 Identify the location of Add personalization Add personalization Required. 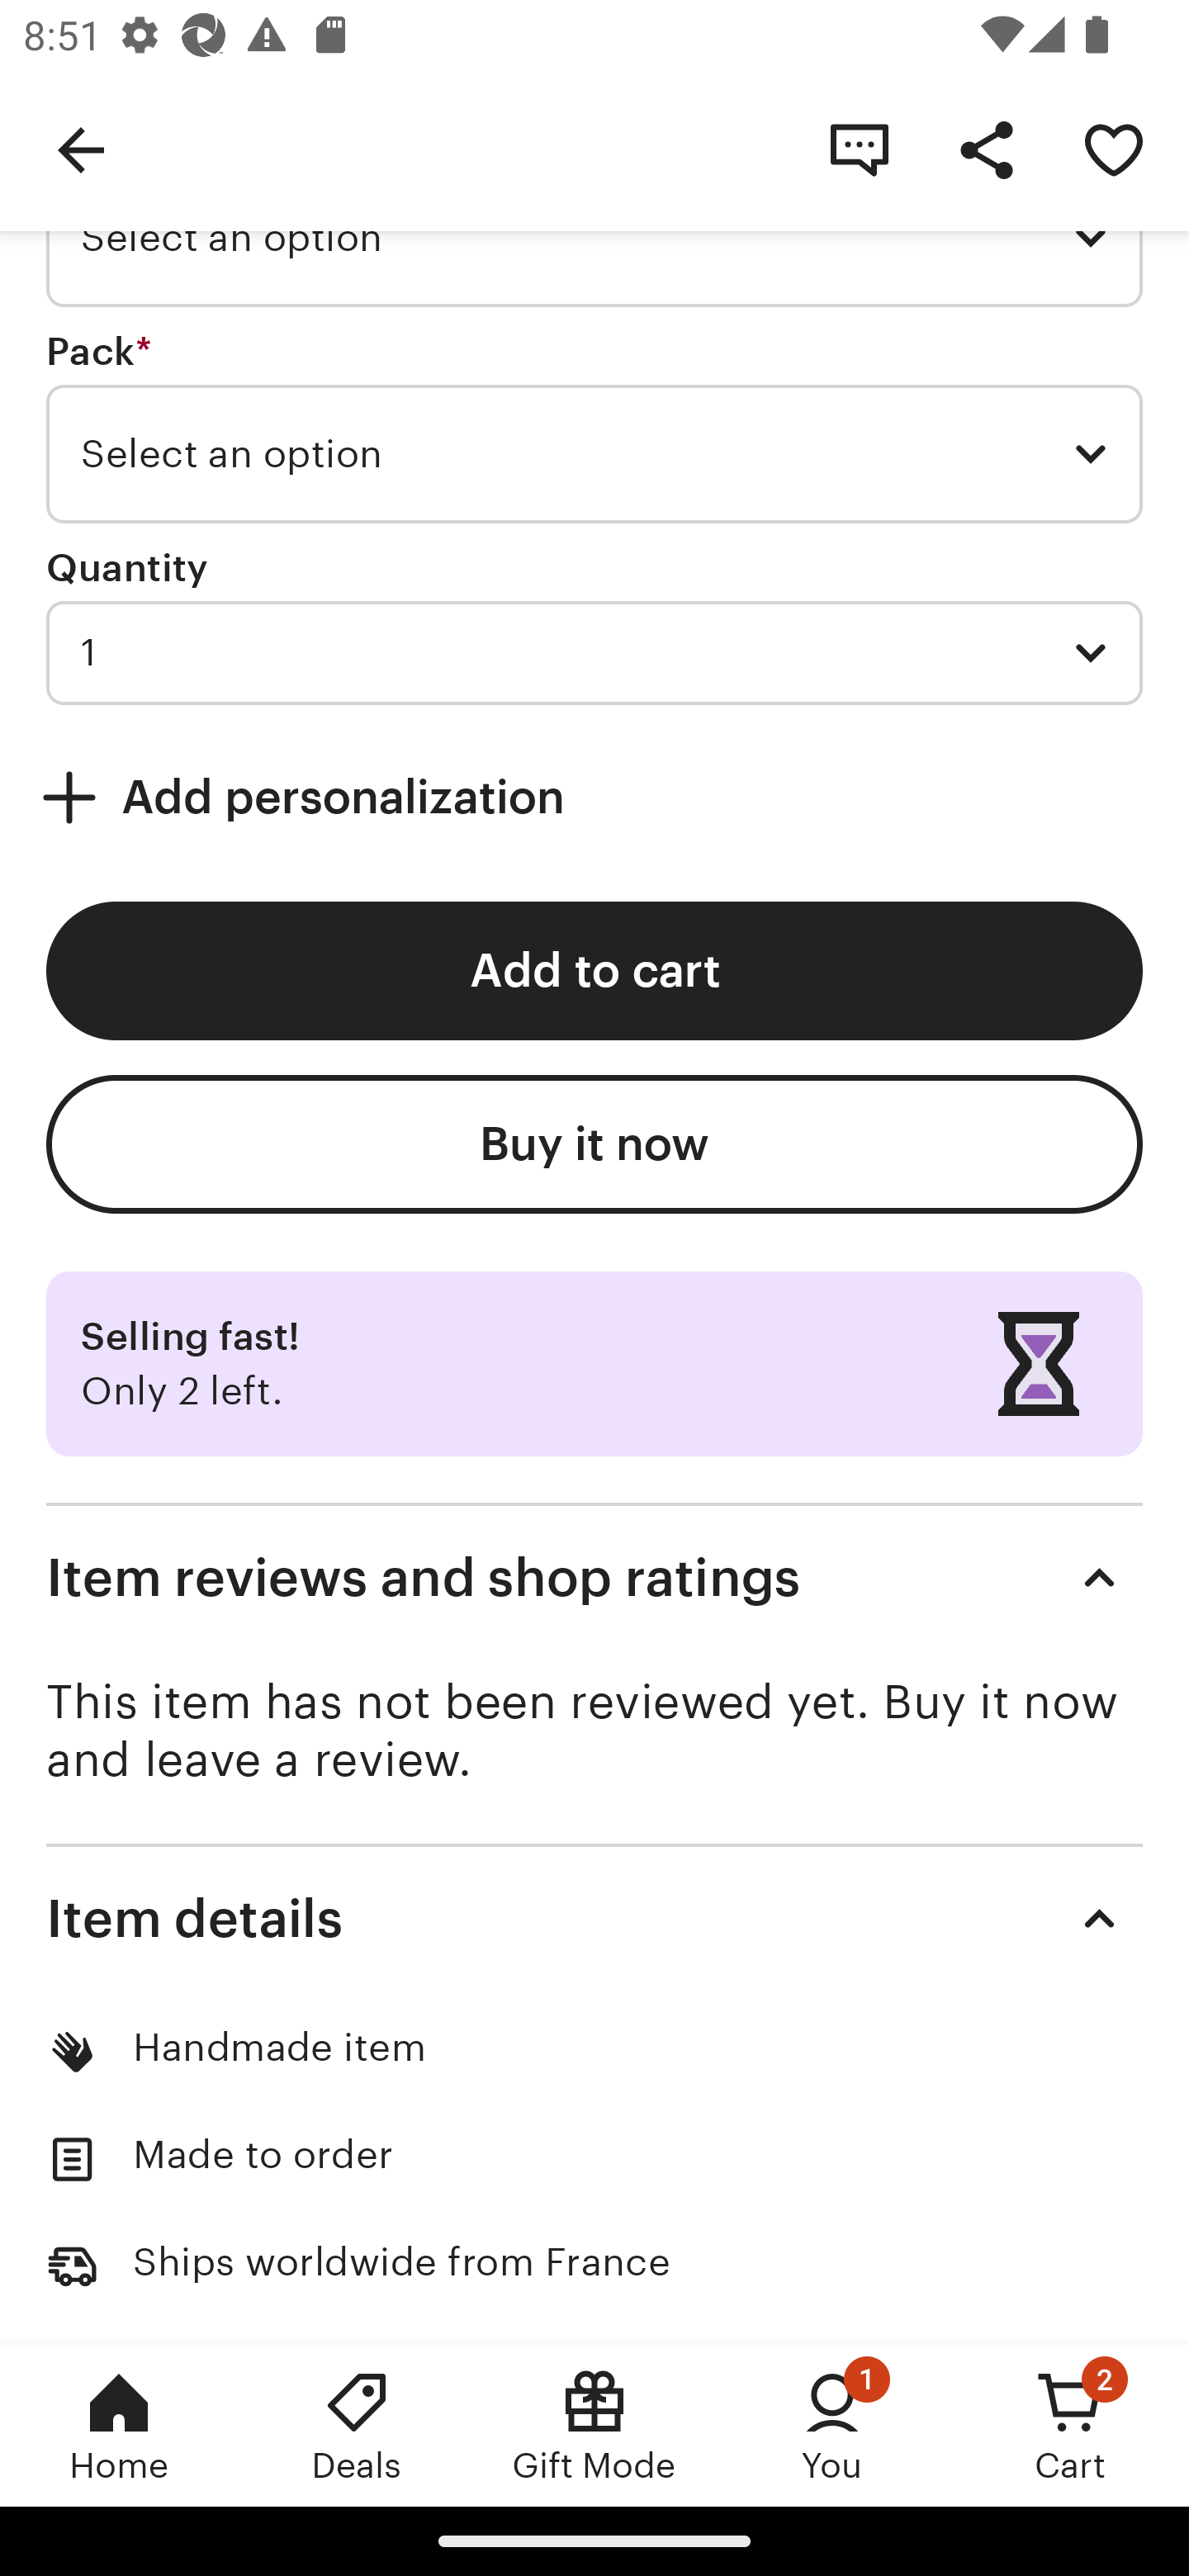
(594, 798).